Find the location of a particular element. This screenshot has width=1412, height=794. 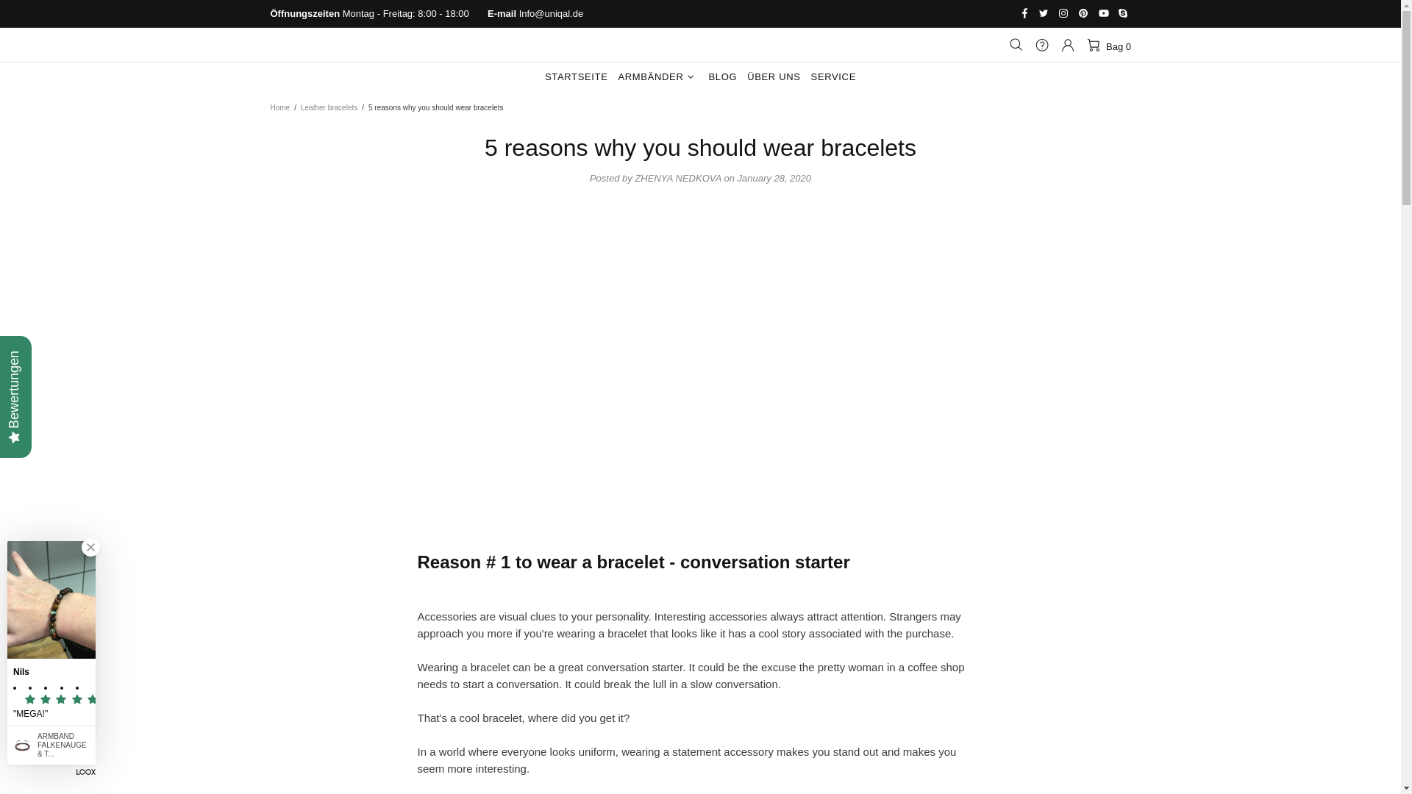

STARTSEITE is located at coordinates (576, 77).